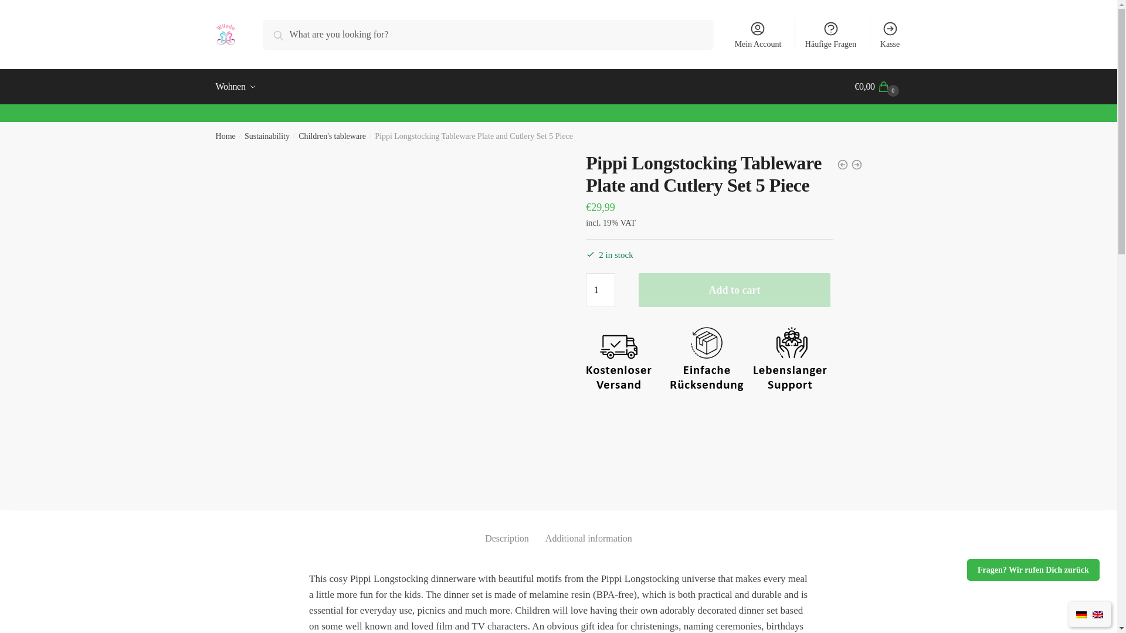  I want to click on View your shopping cart, so click(878, 87).